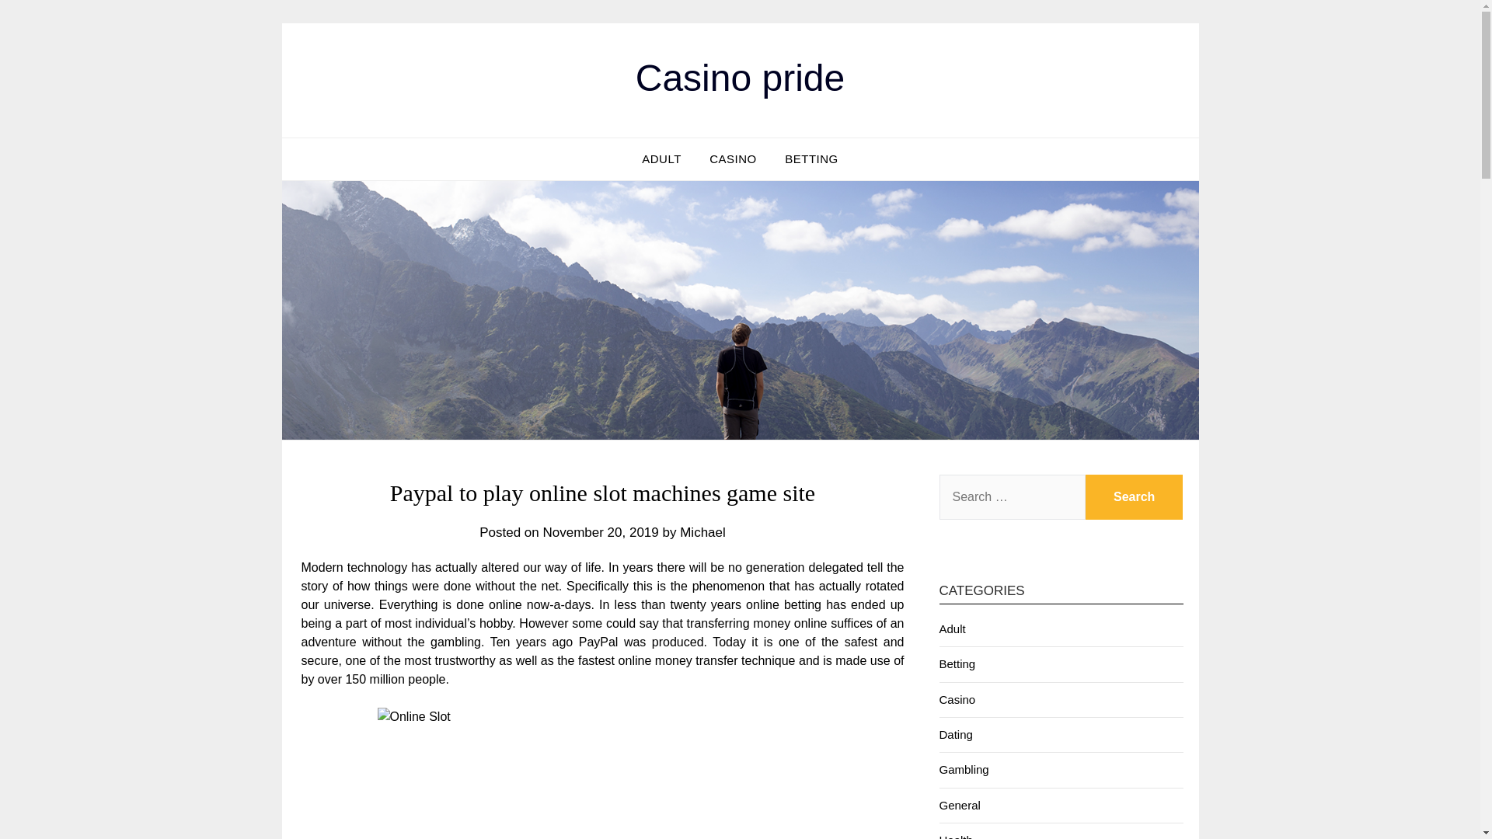  What do you see at coordinates (955, 734) in the screenshot?
I see `Dating` at bounding box center [955, 734].